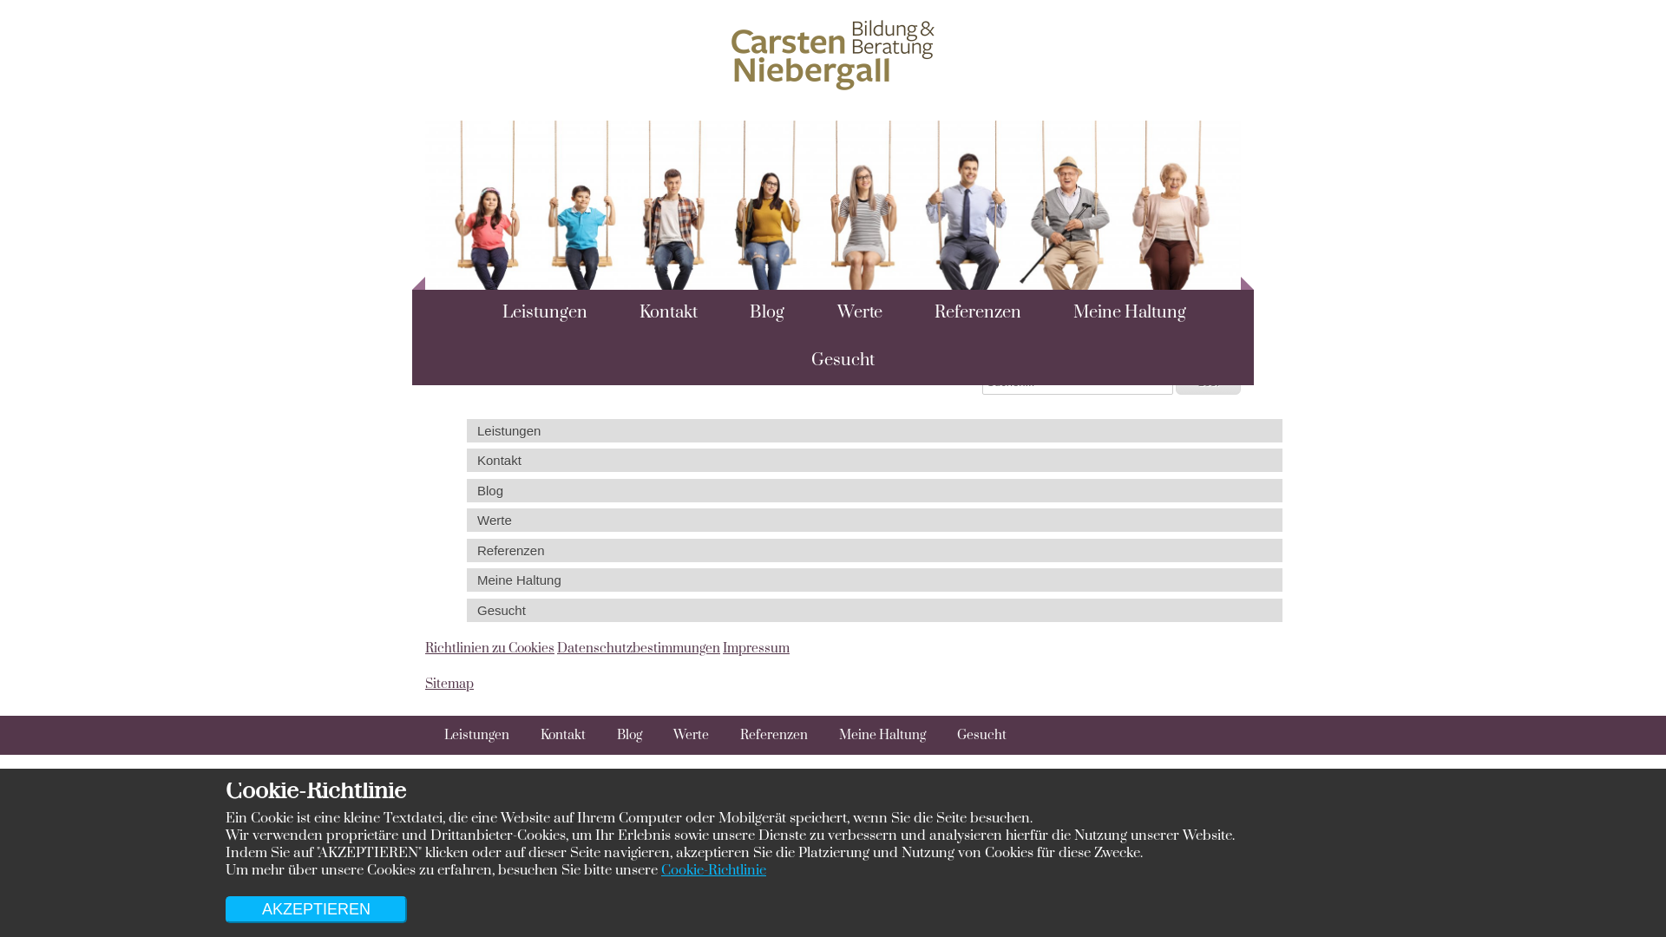 The image size is (1666, 937). I want to click on Datenschutzbestimmungen, so click(639, 649).